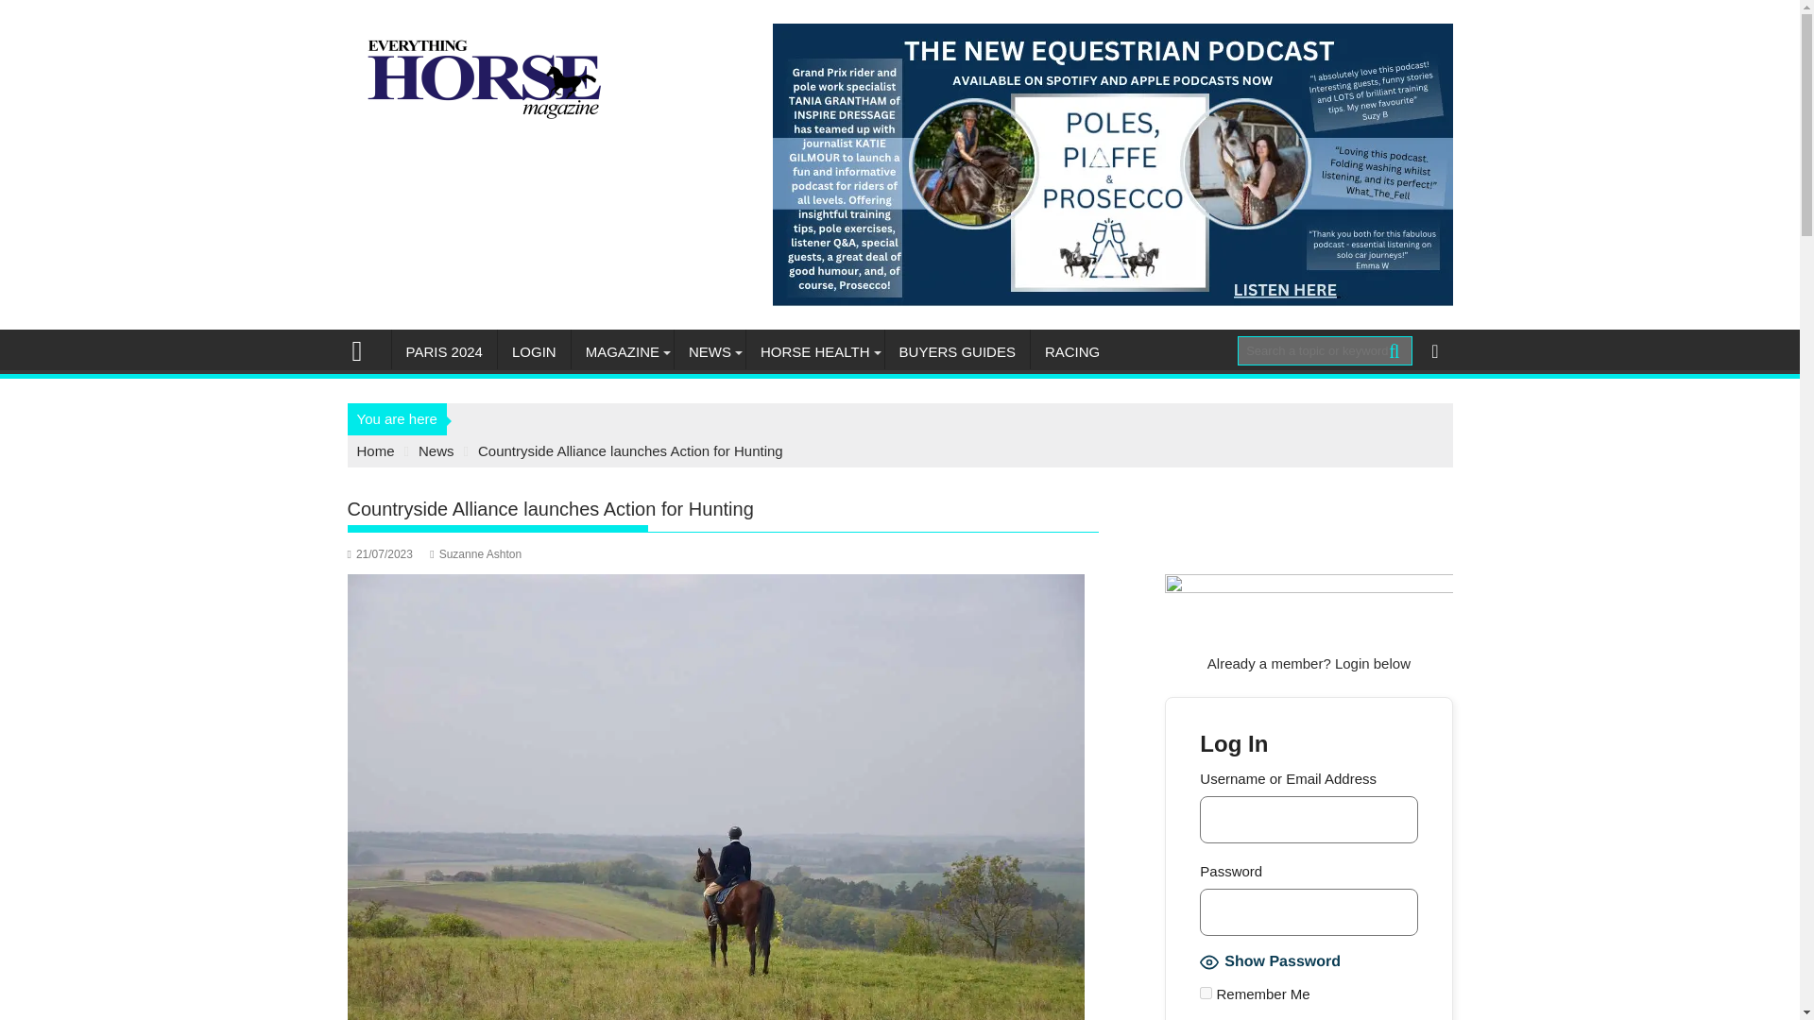 This screenshot has width=1814, height=1020. What do you see at coordinates (814, 351) in the screenshot?
I see `HORSE HEALTH` at bounding box center [814, 351].